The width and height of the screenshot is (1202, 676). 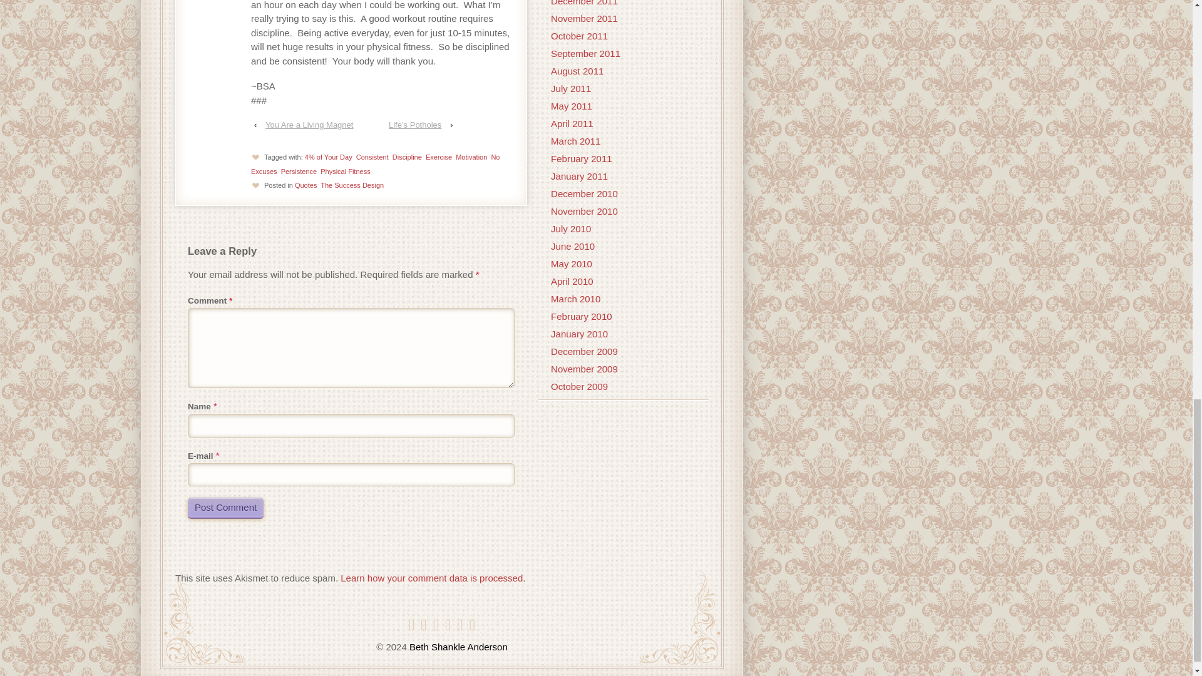 What do you see at coordinates (471, 157) in the screenshot?
I see `Motivation` at bounding box center [471, 157].